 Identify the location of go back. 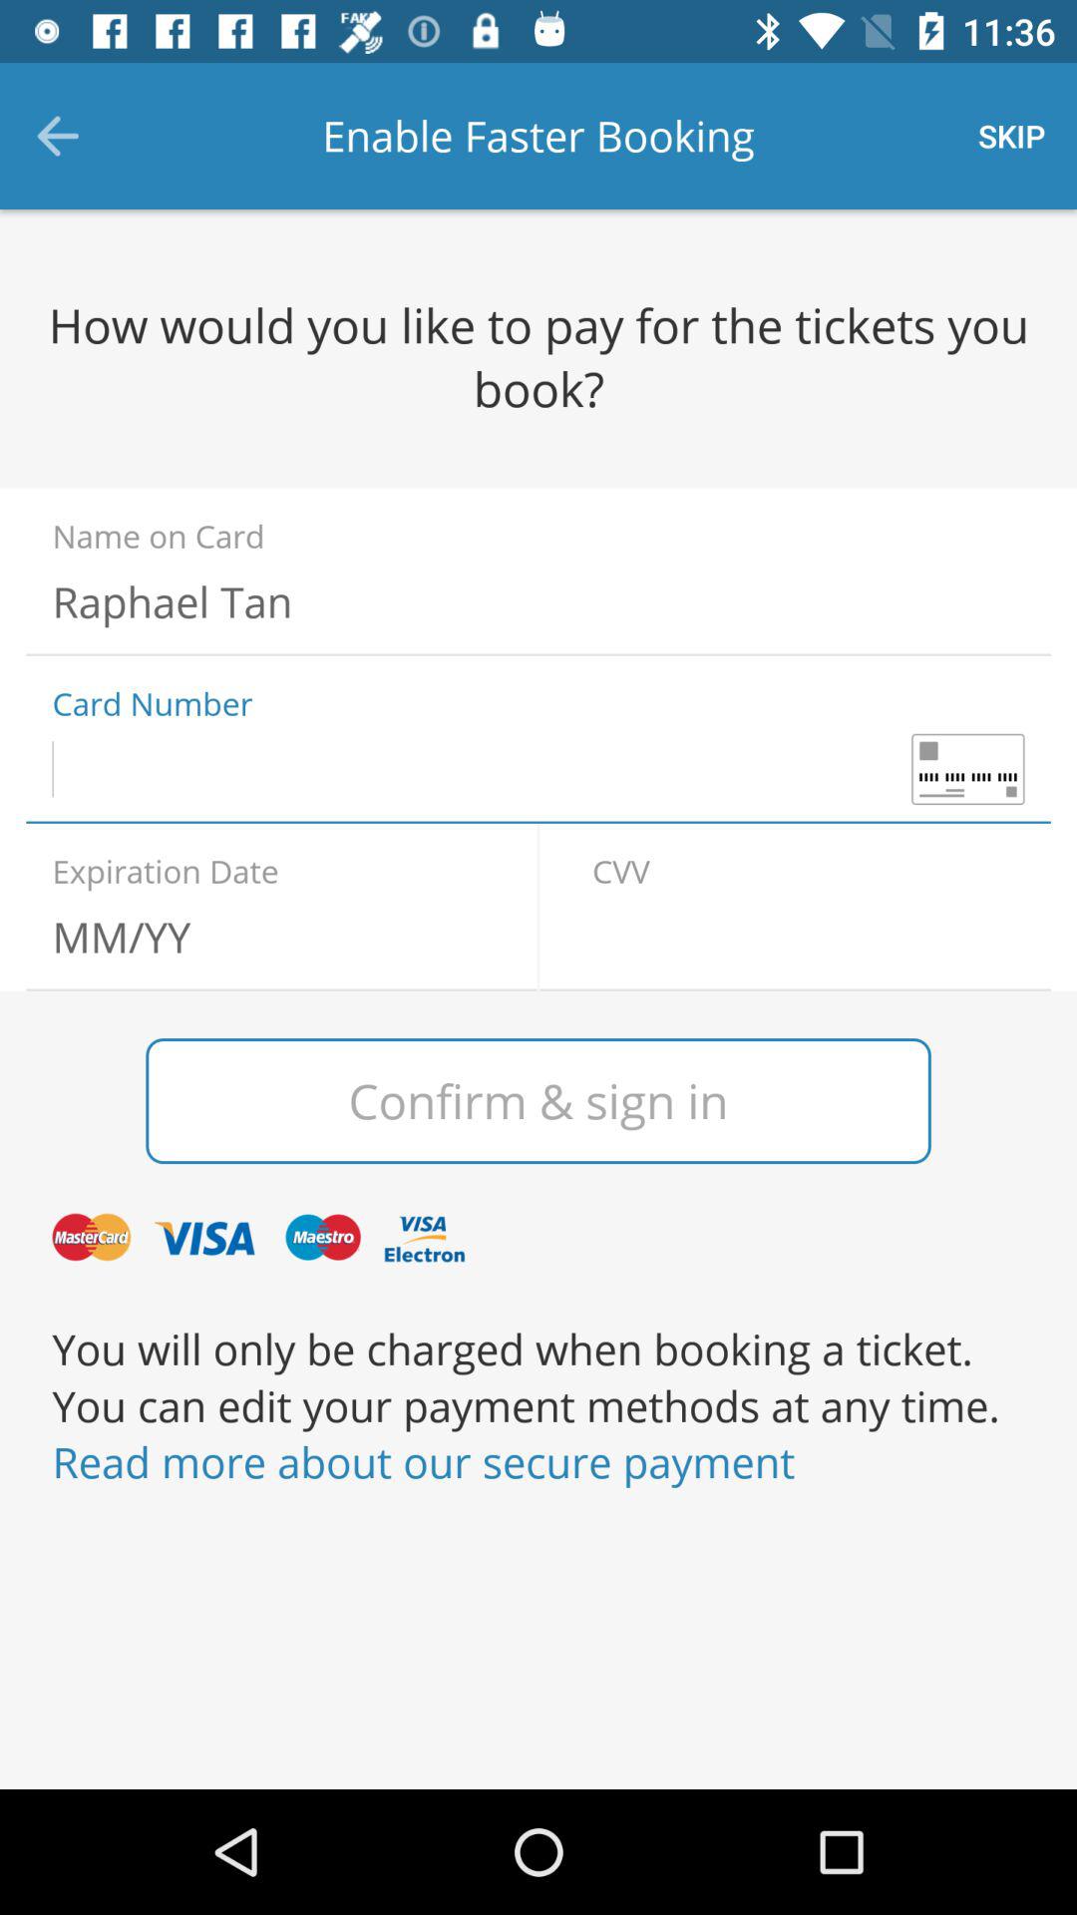
(808, 937).